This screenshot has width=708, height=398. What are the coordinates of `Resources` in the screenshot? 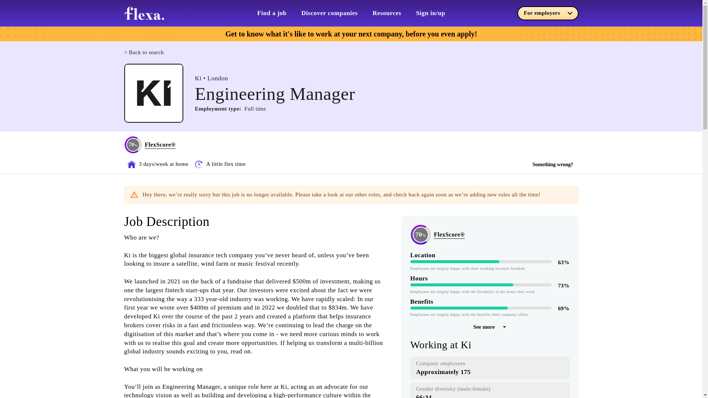 It's located at (386, 13).